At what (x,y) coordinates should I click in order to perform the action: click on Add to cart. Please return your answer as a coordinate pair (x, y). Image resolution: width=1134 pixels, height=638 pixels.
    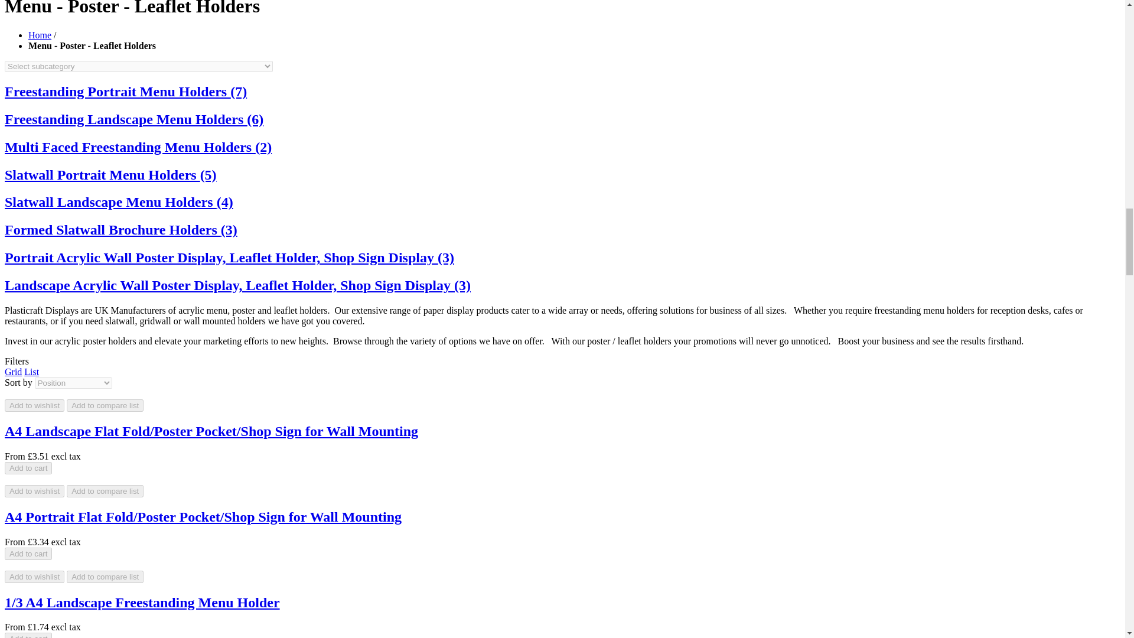
    Looking at the image, I should click on (28, 468).